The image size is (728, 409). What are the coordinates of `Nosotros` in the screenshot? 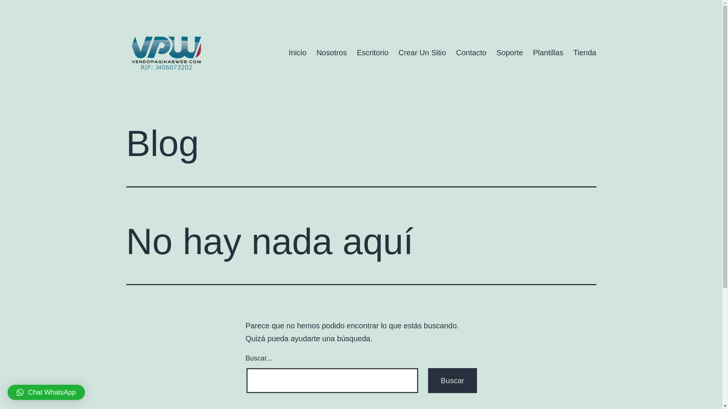 It's located at (331, 52).